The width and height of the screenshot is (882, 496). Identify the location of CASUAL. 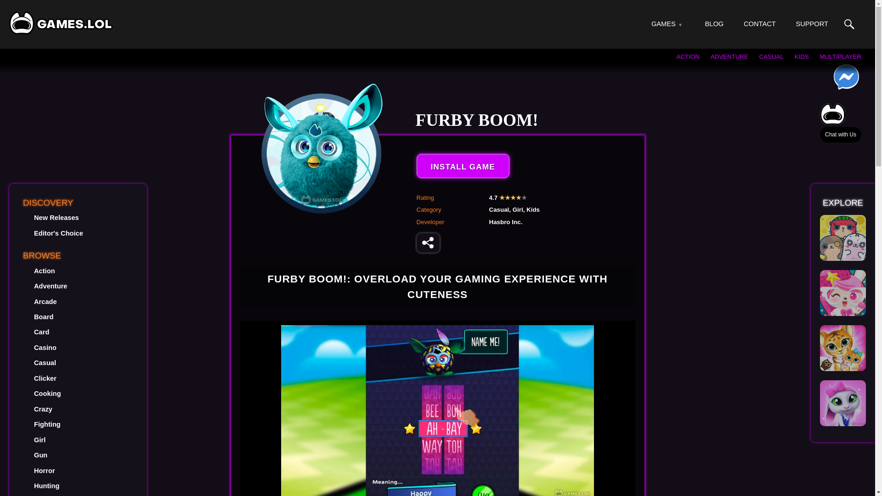
(772, 56).